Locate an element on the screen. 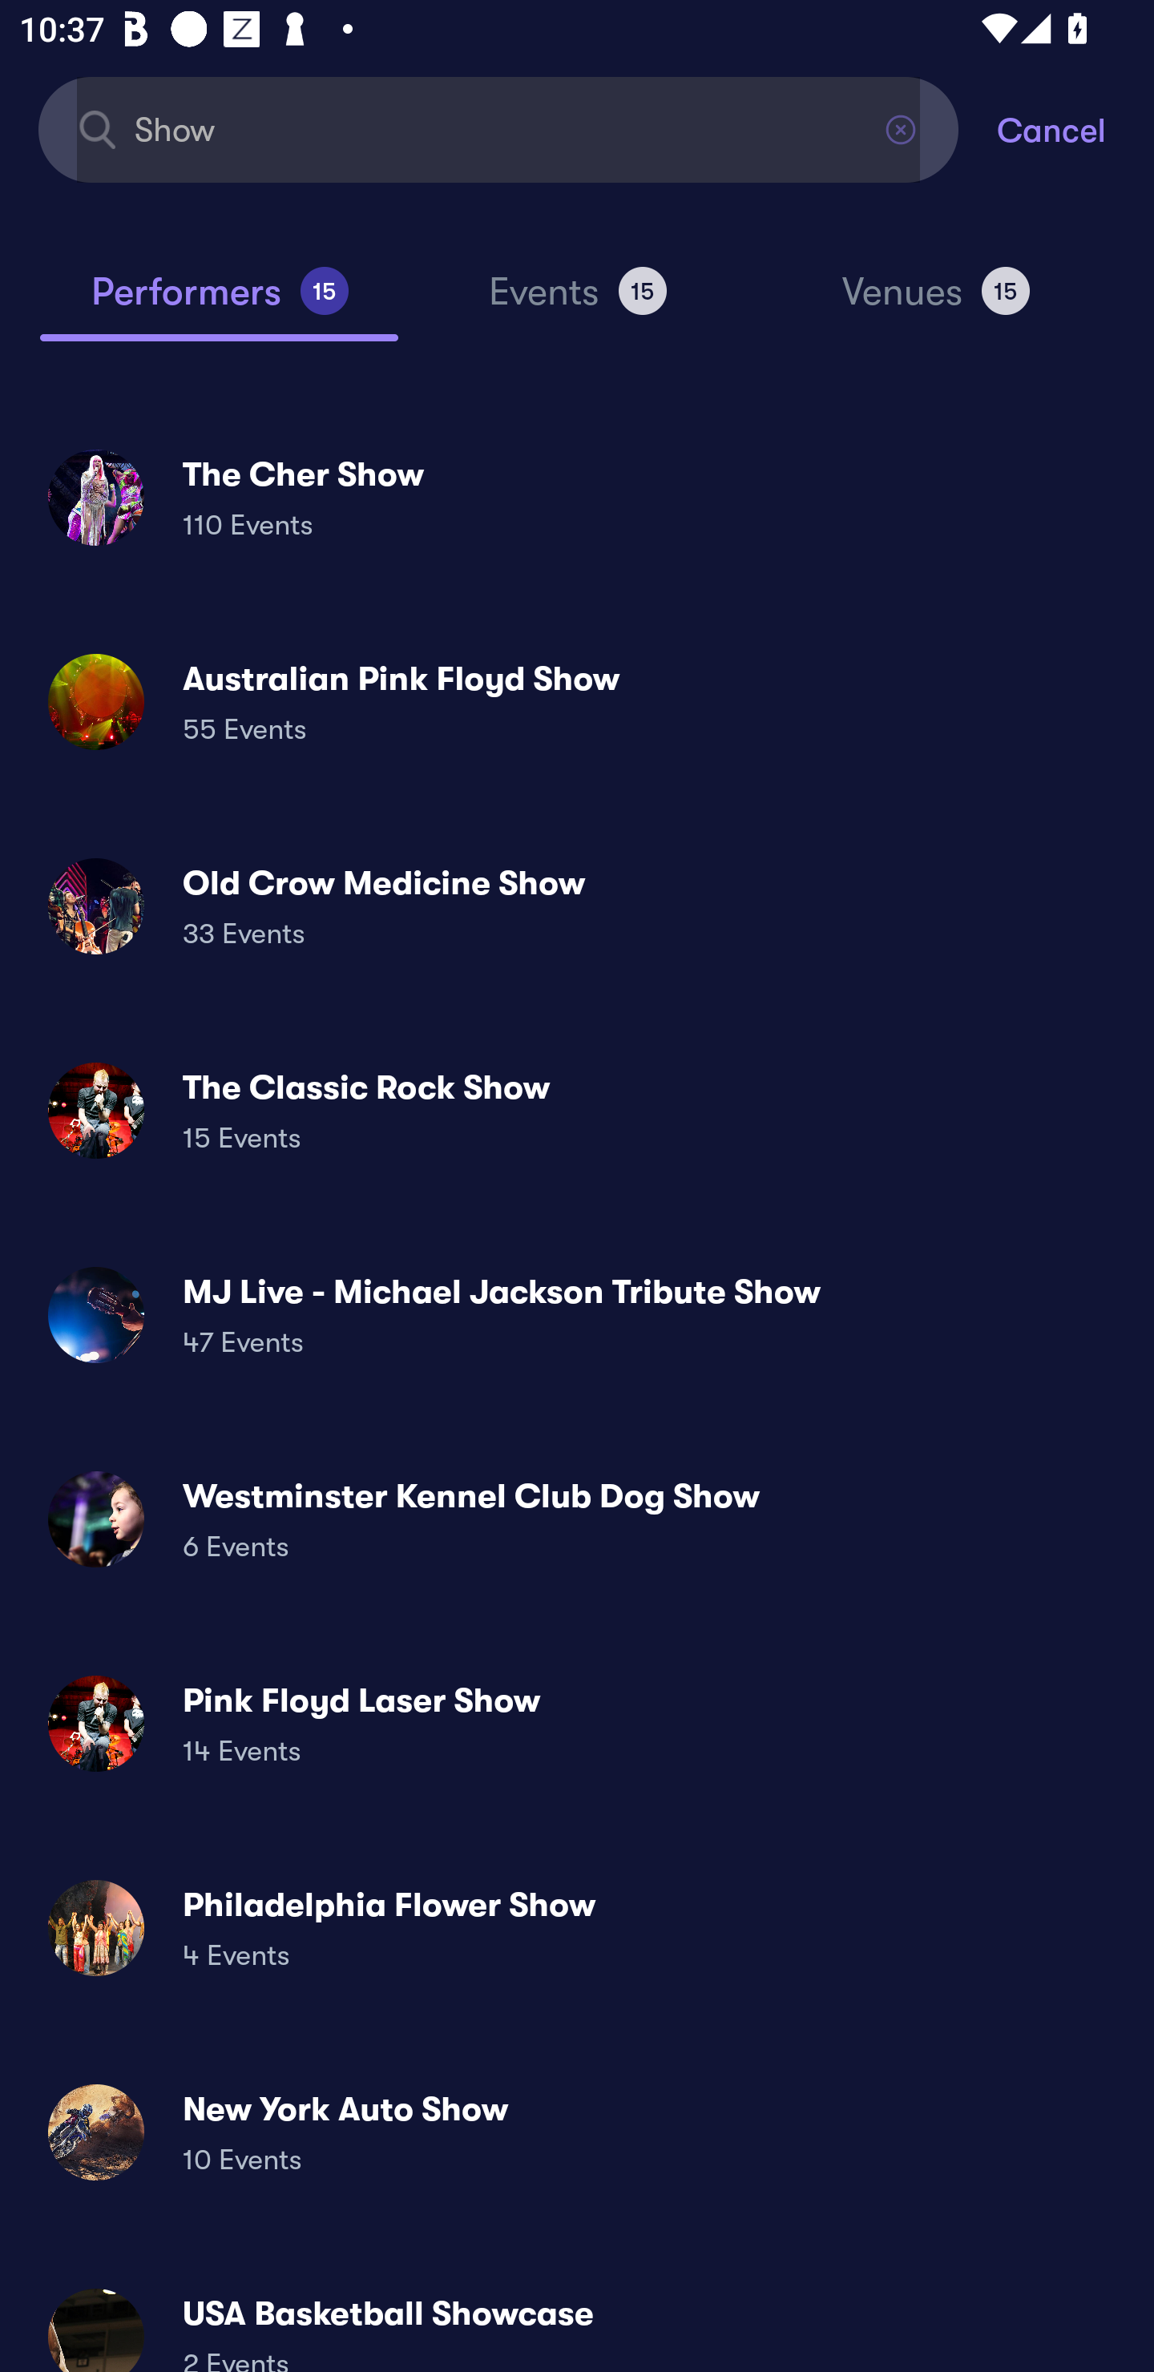 This screenshot has width=1154, height=2372. Events 15 is located at coordinates (577, 303).